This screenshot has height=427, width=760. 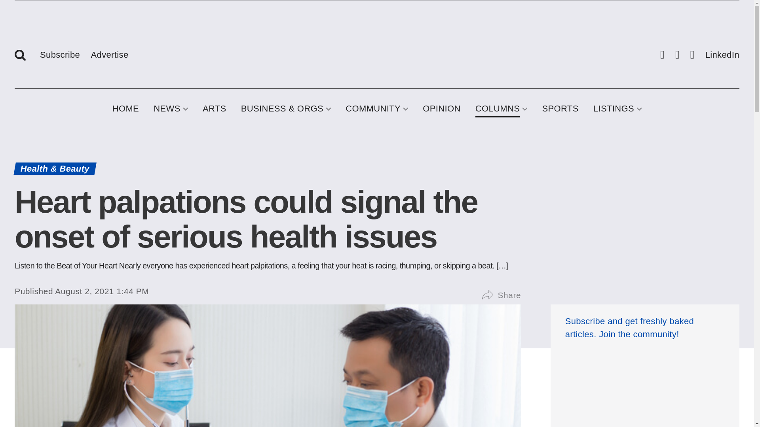 What do you see at coordinates (22, 55) in the screenshot?
I see `Search` at bounding box center [22, 55].